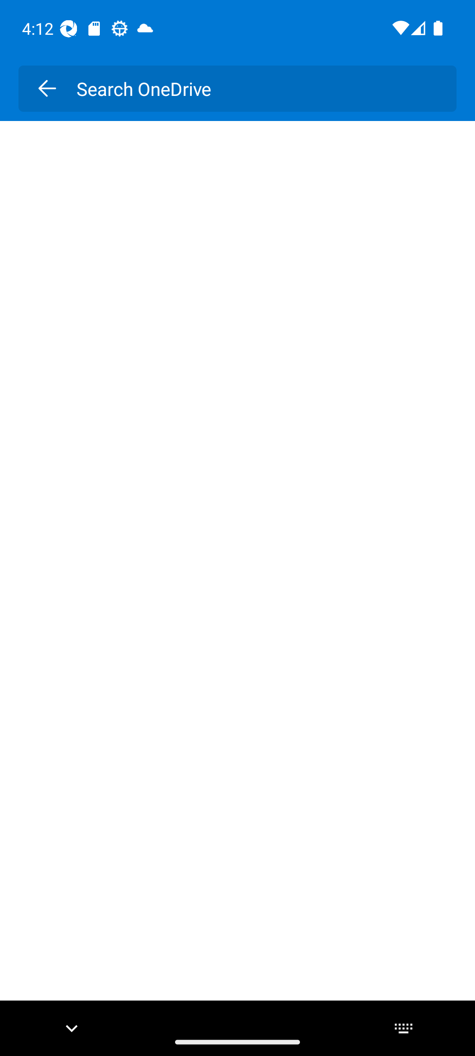 The image size is (475, 1056). Describe the element at coordinates (257, 88) in the screenshot. I see `Search OneDrive` at that location.